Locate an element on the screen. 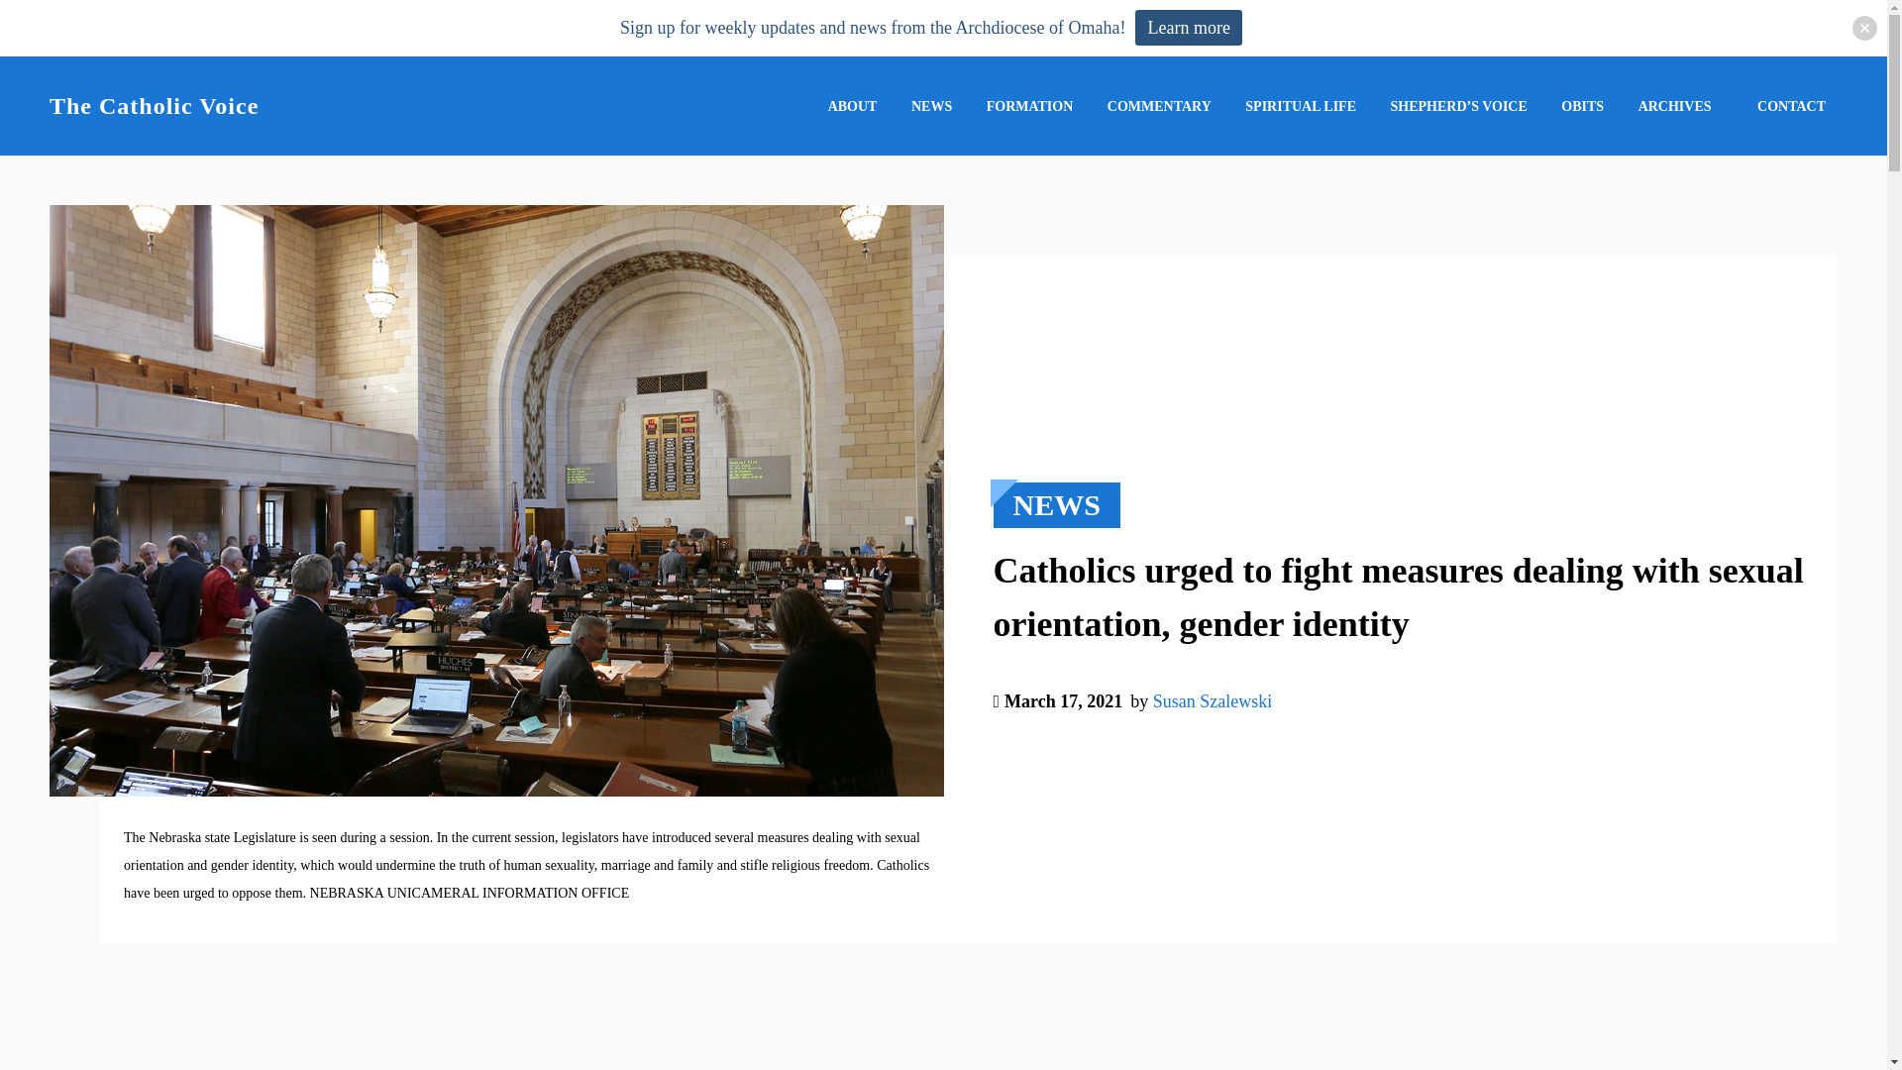 The image size is (1902, 1070). Posts by Susan Szalewski is located at coordinates (1213, 701).